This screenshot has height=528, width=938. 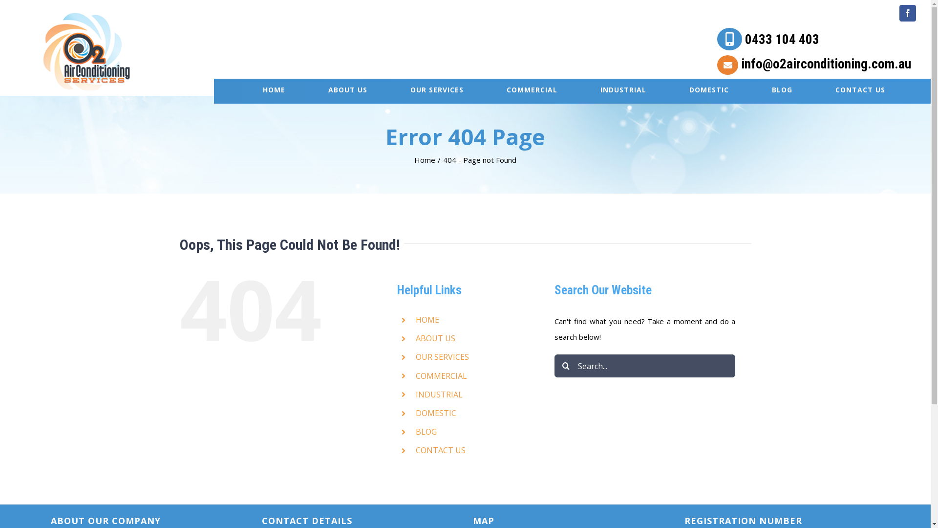 I want to click on CONTACT US, so click(x=441, y=450).